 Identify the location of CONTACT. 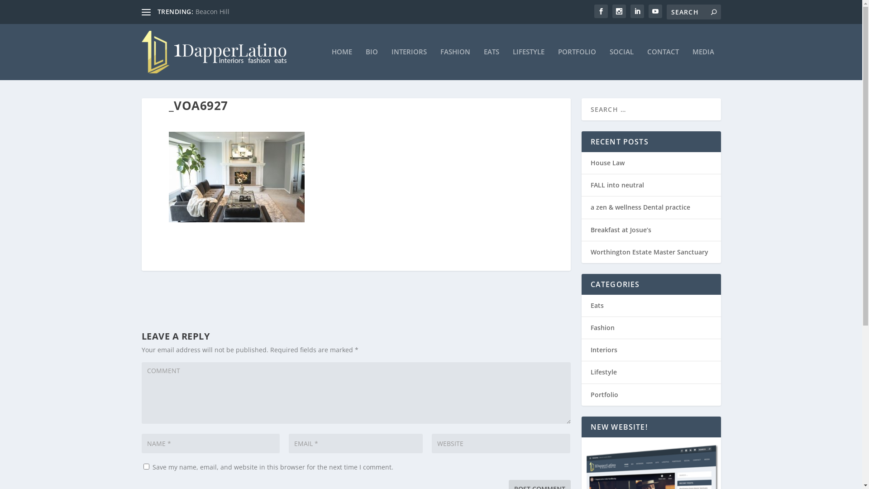
(663, 64).